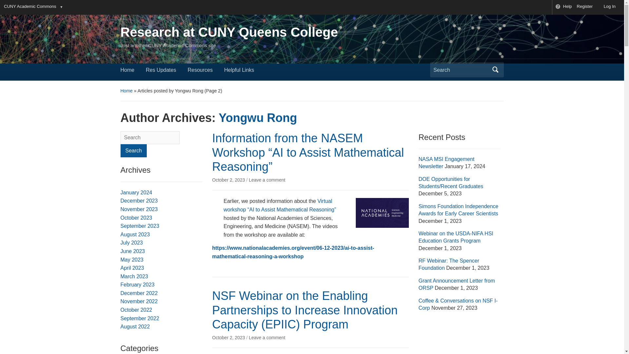 The image size is (629, 354). What do you see at coordinates (607, 7) in the screenshot?
I see `Log In` at bounding box center [607, 7].